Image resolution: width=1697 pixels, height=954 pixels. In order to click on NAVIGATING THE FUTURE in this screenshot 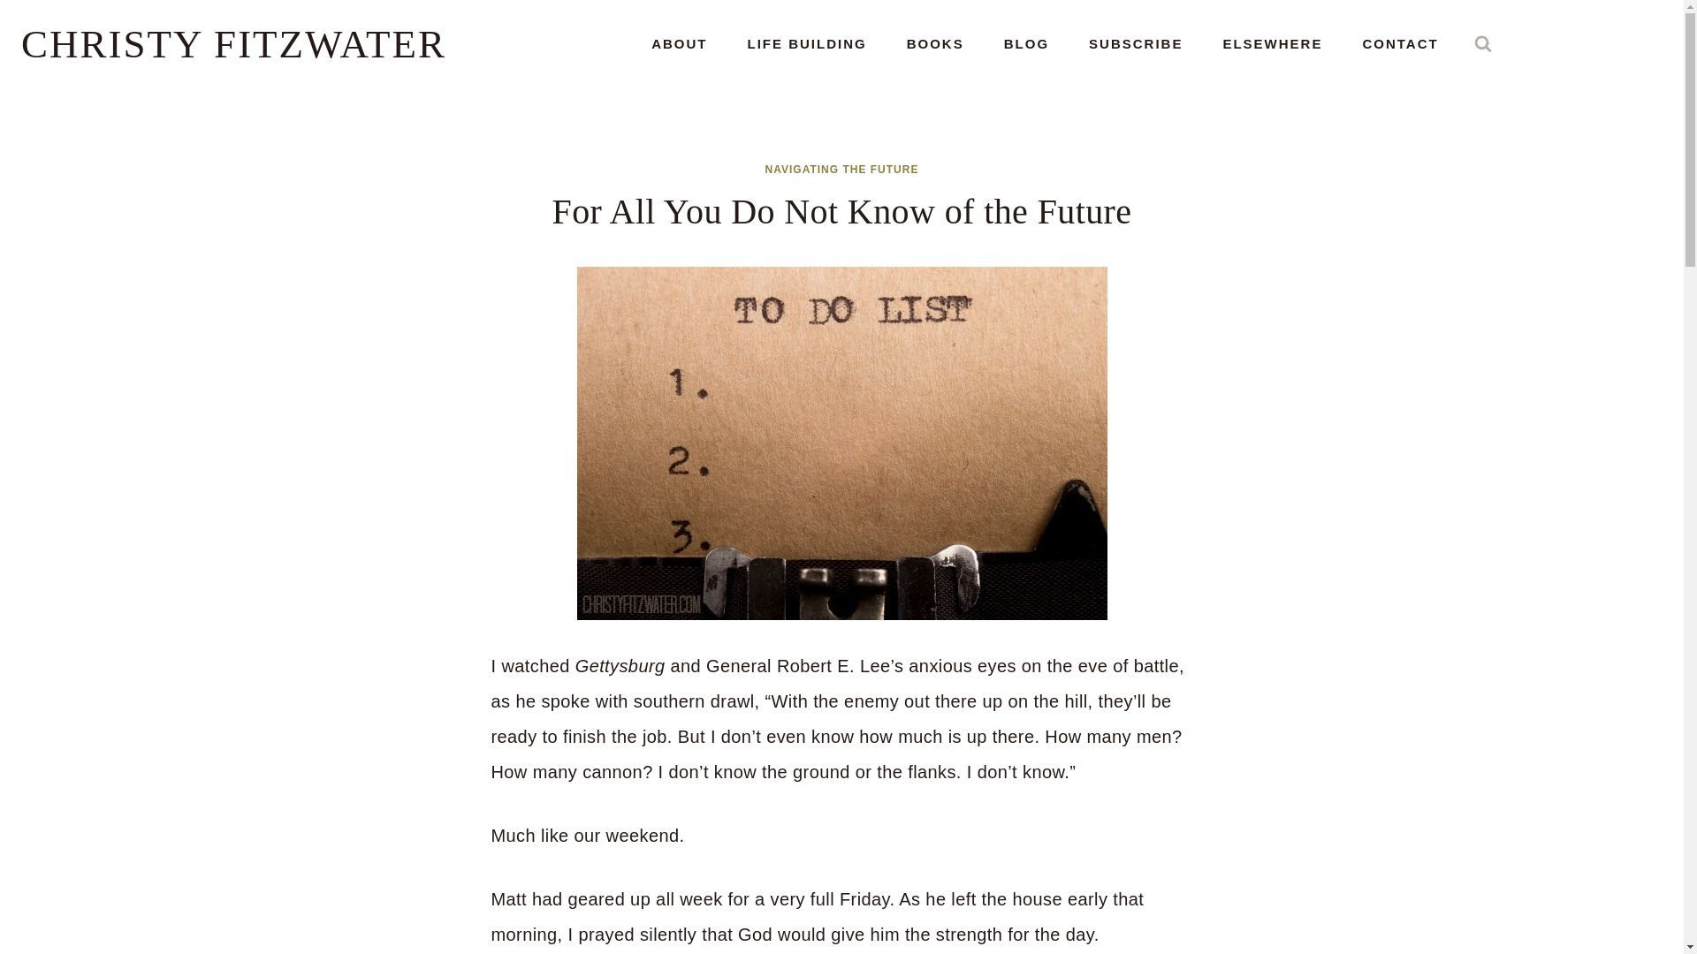, I will do `click(841, 169)`.